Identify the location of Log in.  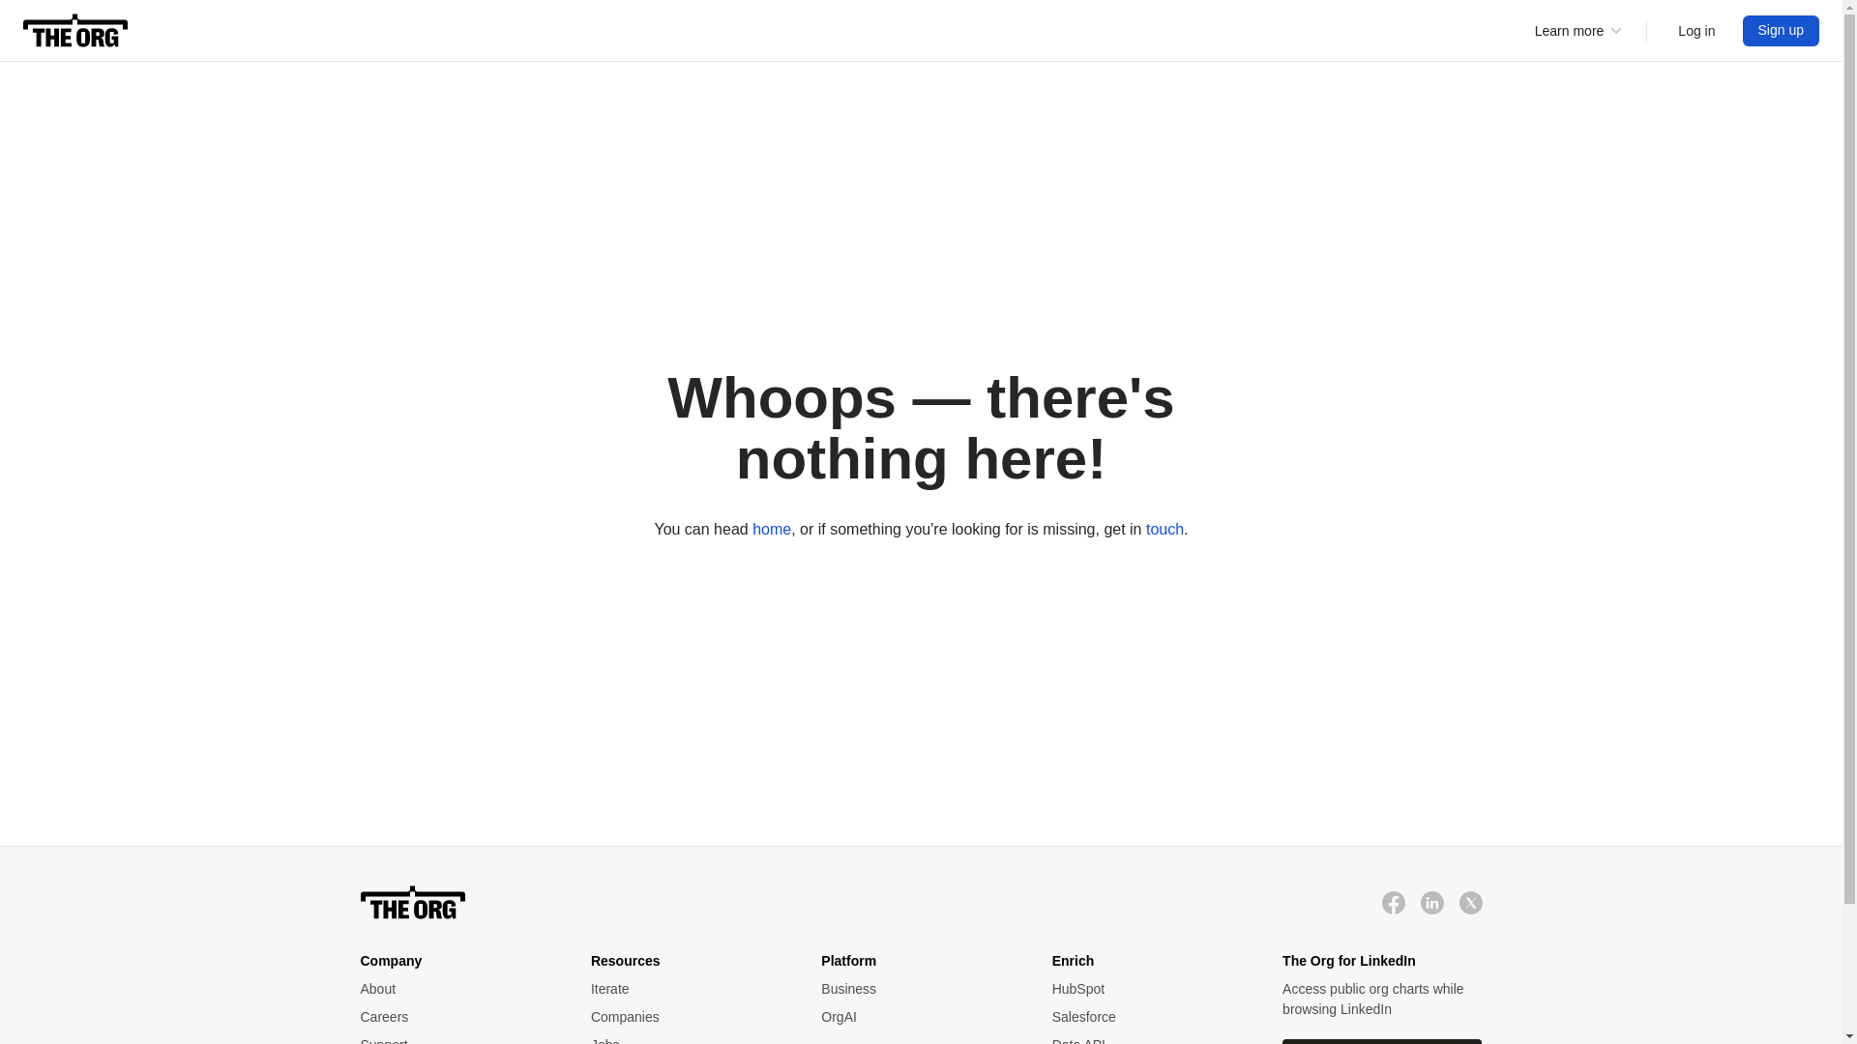
(1696, 31).